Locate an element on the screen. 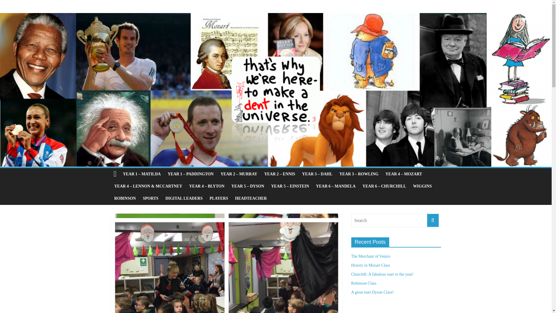 The width and height of the screenshot is (556, 313). DIGITAL LEADERS is located at coordinates (184, 199).